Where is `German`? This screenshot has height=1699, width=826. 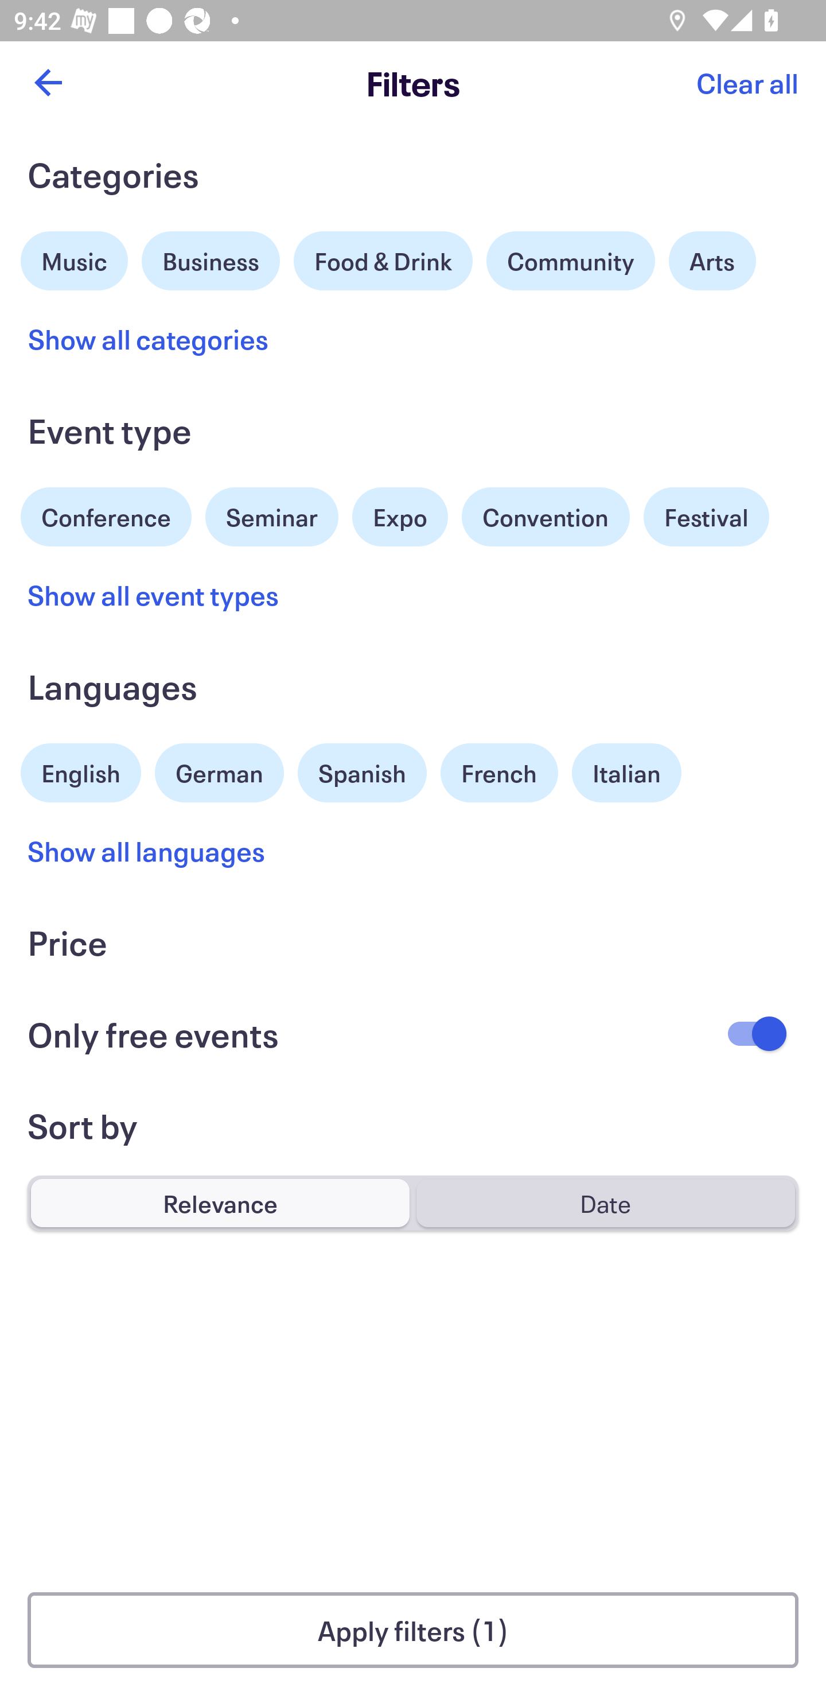
German is located at coordinates (219, 770).